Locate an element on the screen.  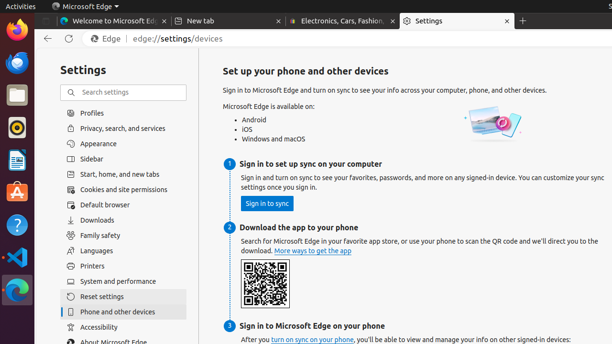
turn on sync on your phone is located at coordinates (313, 340).